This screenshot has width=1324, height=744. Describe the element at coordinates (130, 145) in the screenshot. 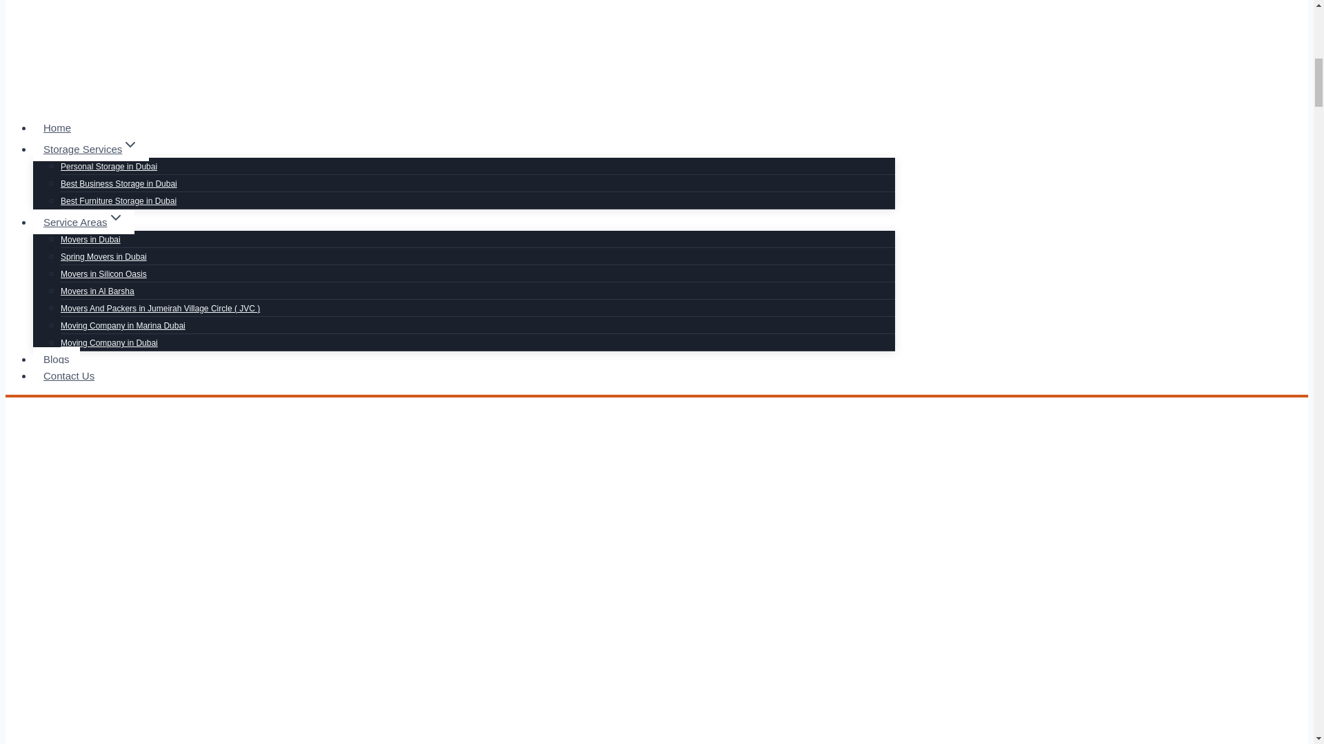

I see `Expand` at that location.